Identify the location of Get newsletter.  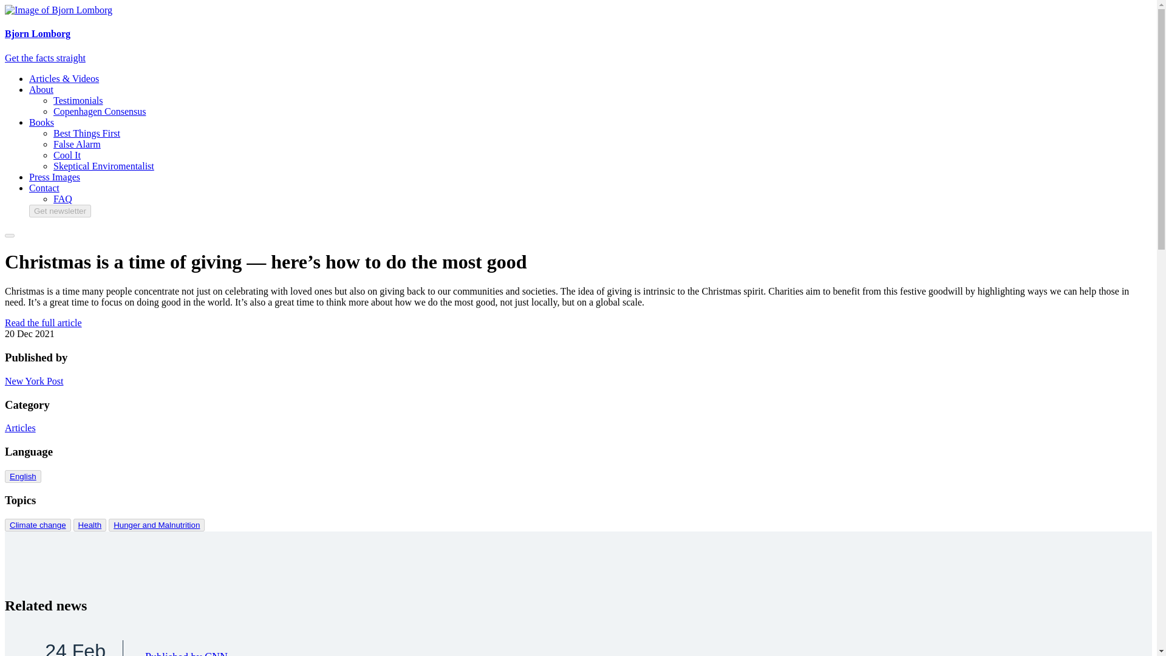
(41, 122).